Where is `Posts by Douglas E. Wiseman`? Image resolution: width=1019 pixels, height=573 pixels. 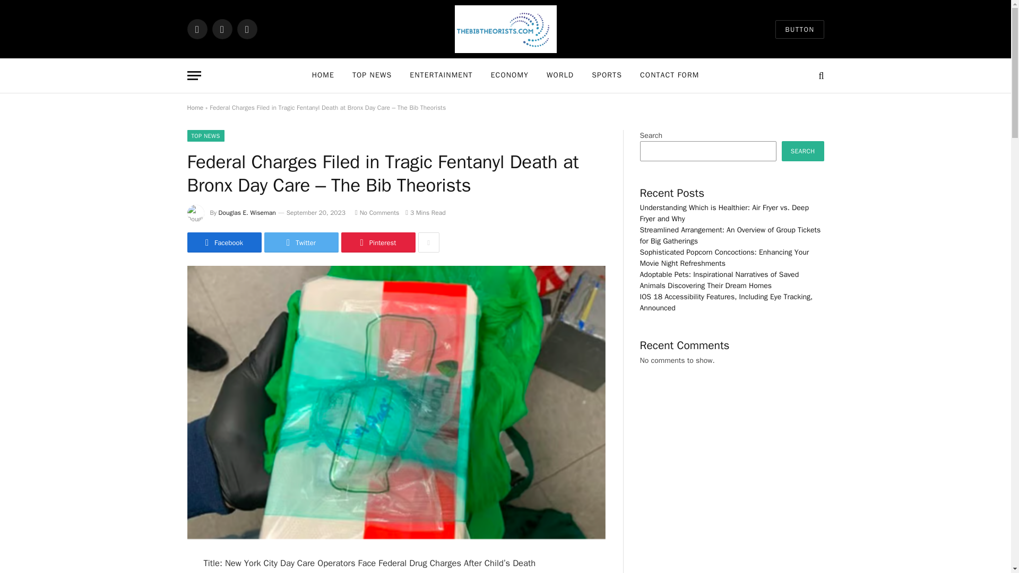 Posts by Douglas E. Wiseman is located at coordinates (247, 213).